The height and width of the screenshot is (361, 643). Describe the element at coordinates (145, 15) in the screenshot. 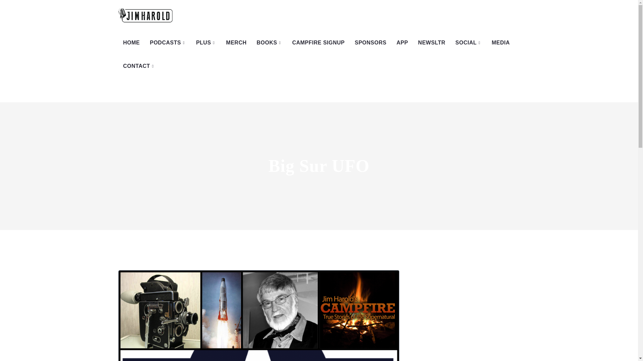

I see `JimHarold.com` at that location.